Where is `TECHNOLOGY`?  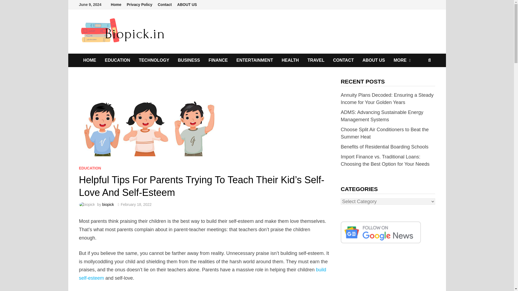
TECHNOLOGY is located at coordinates (154, 60).